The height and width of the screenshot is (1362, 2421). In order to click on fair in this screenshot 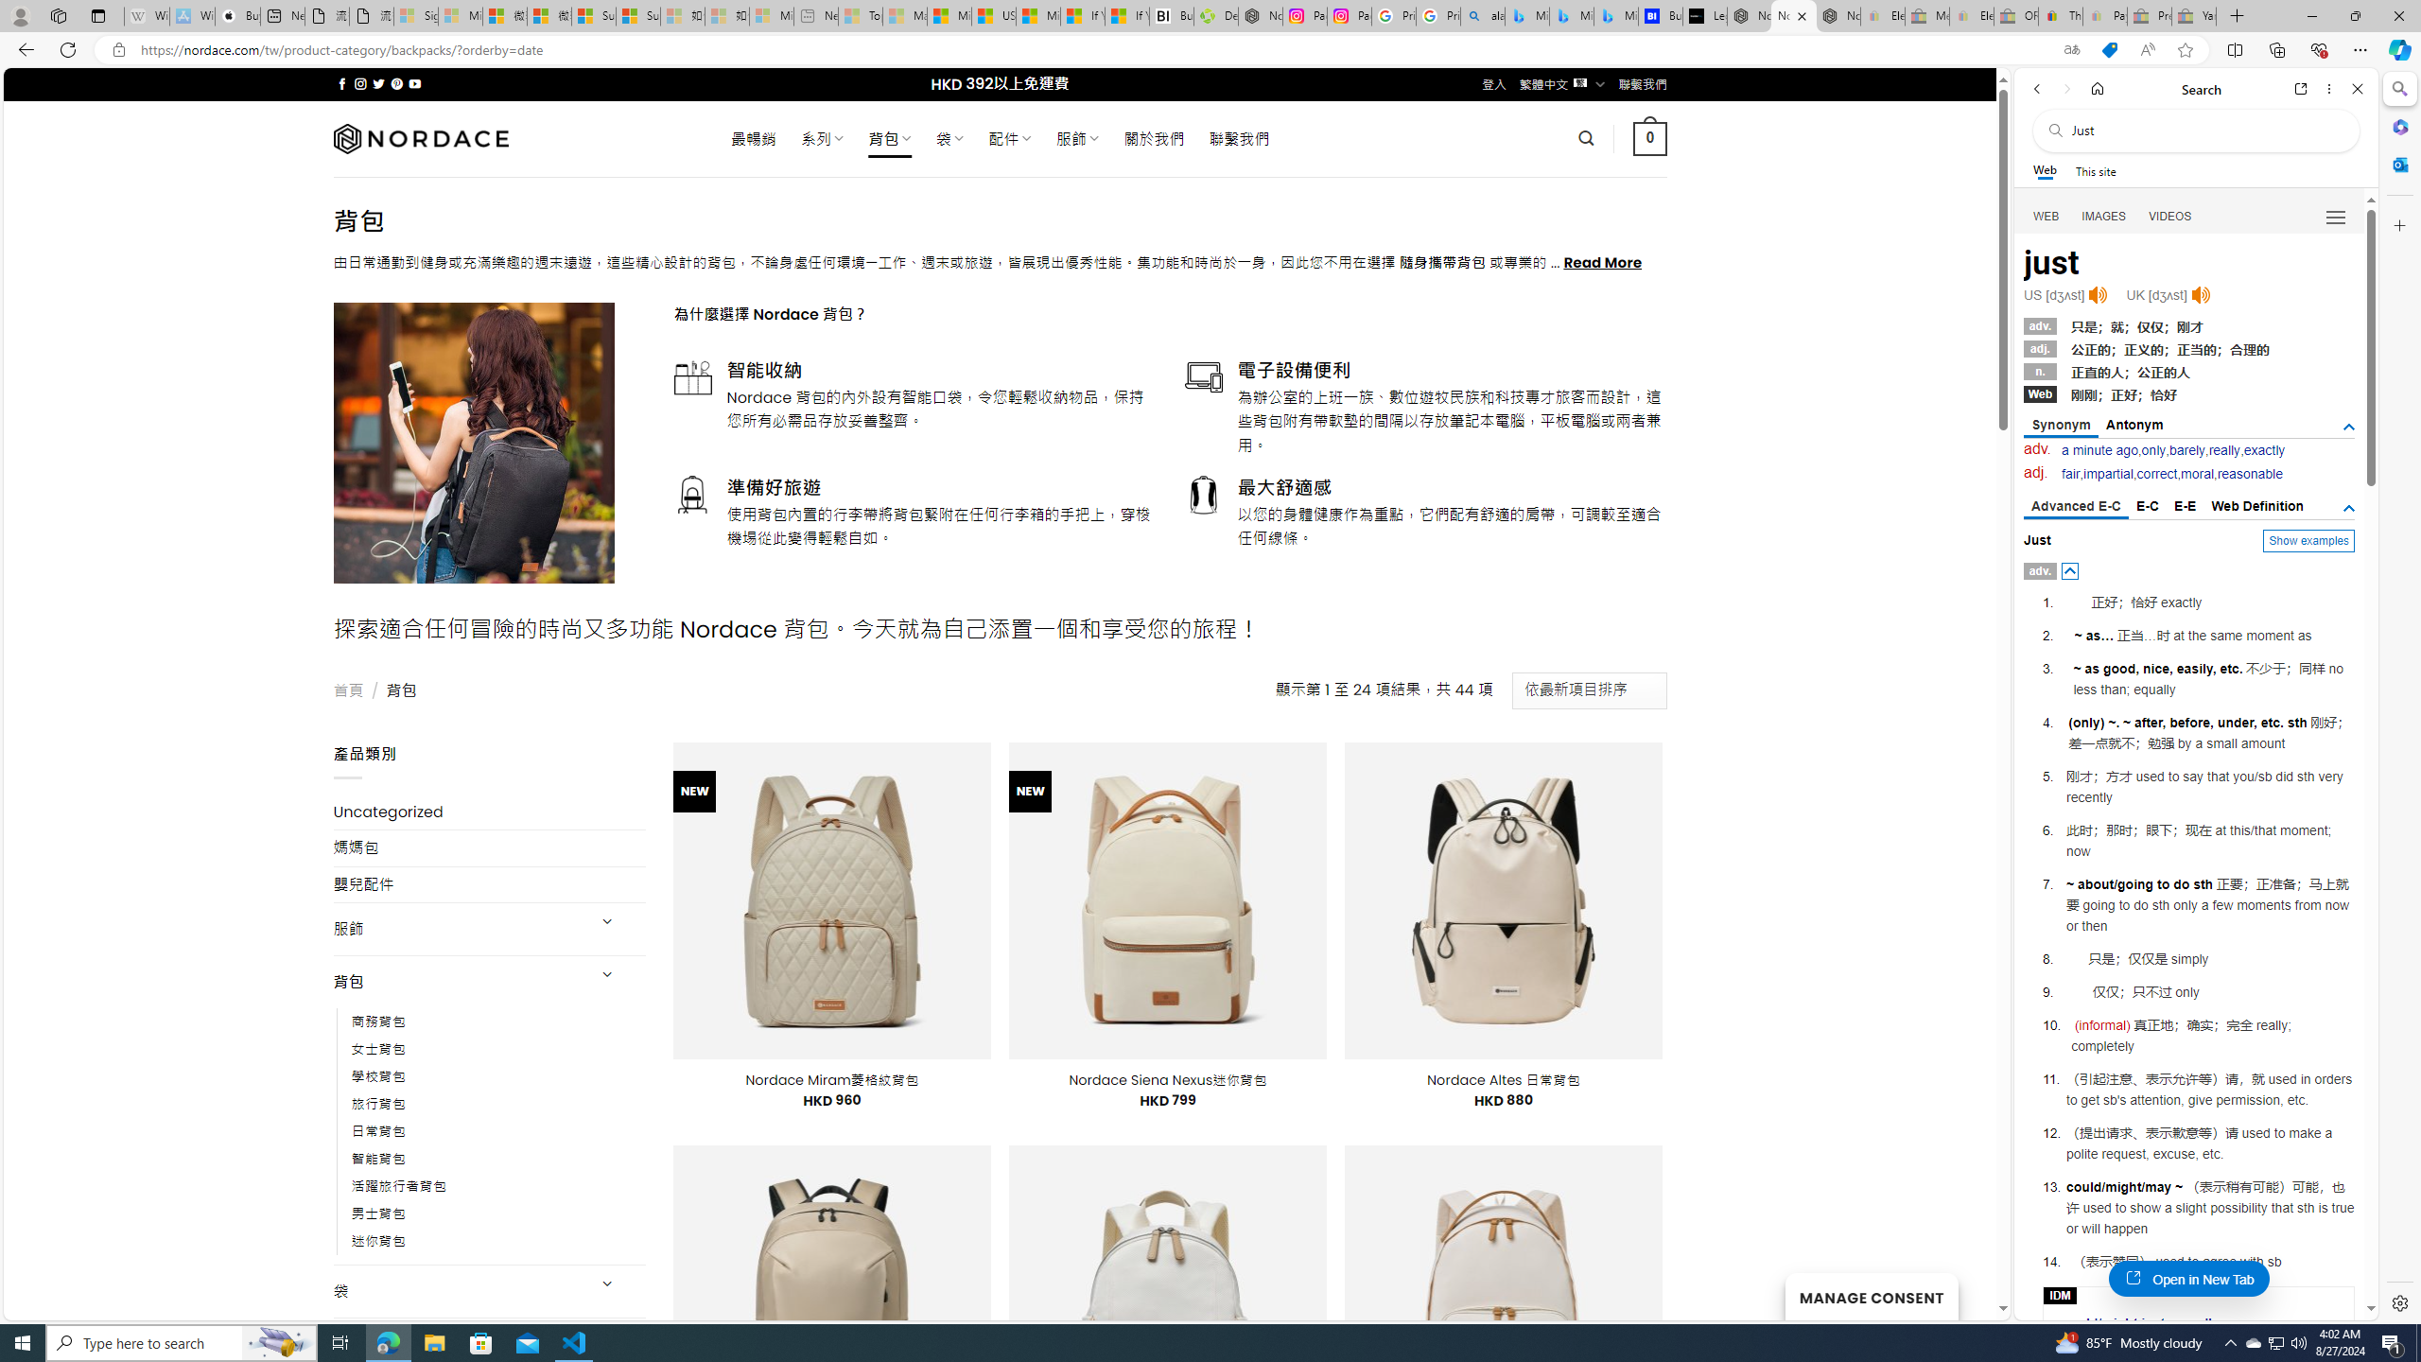, I will do `click(2071, 473)`.